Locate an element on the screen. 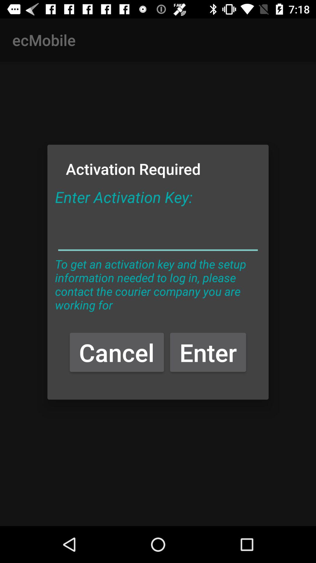 The width and height of the screenshot is (316, 563). tap button next to enter item is located at coordinates (117, 352).